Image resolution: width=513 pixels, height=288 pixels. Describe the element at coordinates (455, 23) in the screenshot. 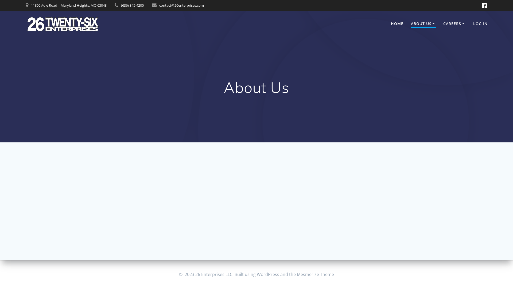

I see `CAREERS` at that location.